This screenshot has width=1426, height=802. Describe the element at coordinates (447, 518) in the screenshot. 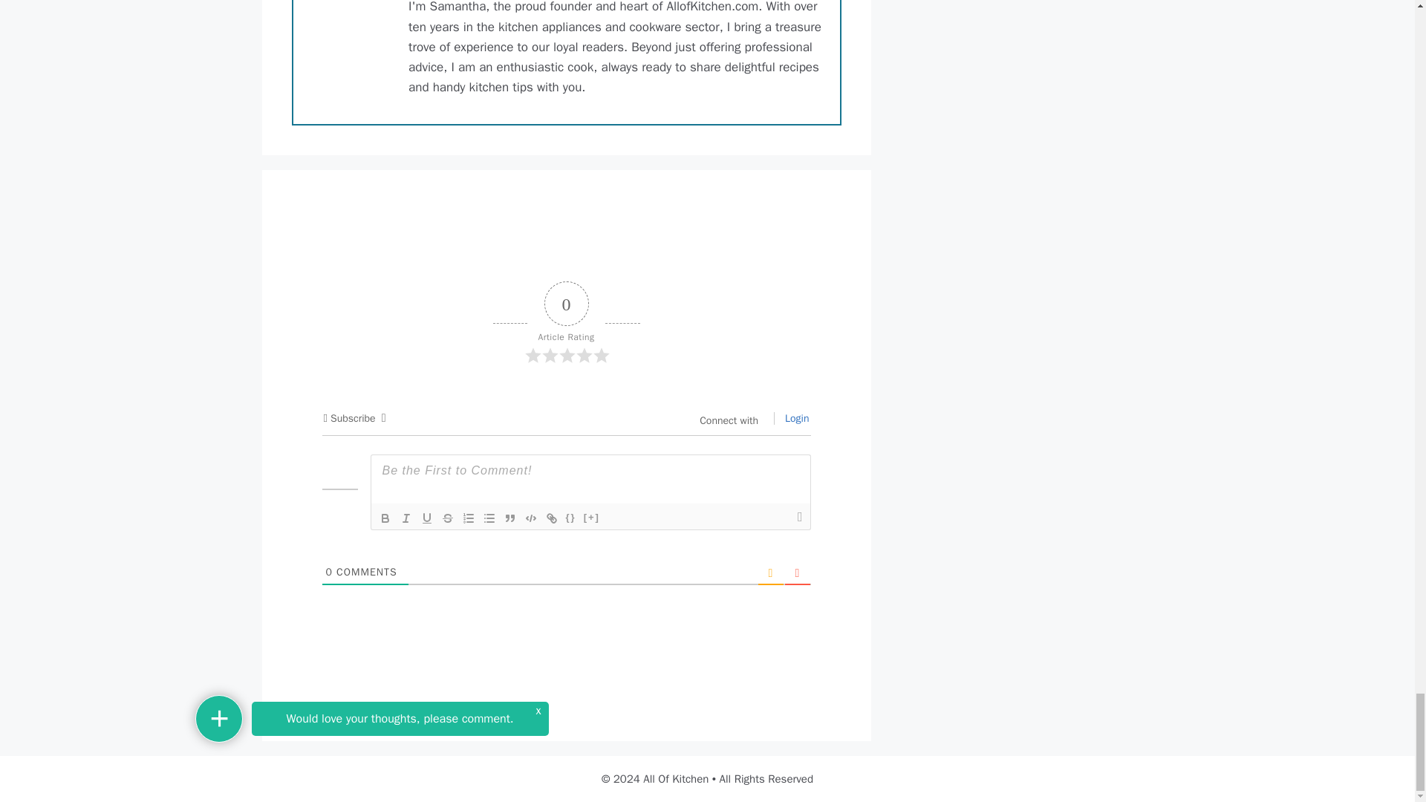

I see `Strike` at that location.